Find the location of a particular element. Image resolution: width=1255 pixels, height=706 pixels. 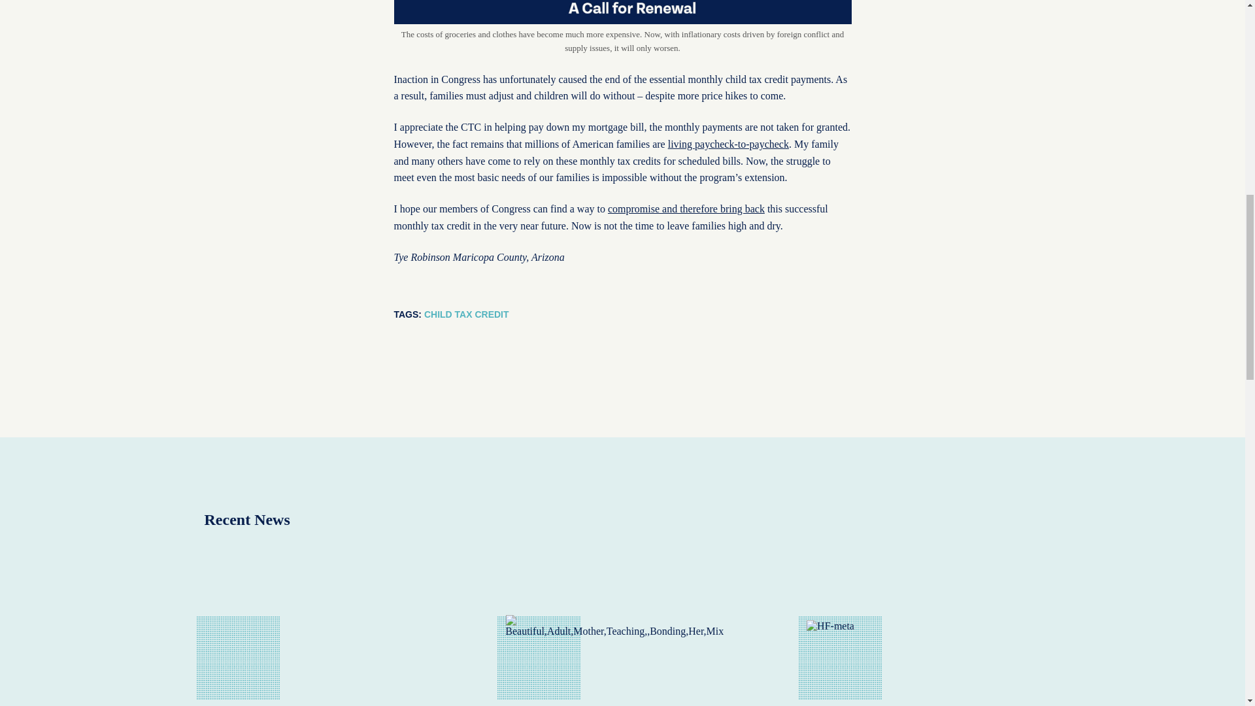

CHILD TAX CREDIT is located at coordinates (467, 314).